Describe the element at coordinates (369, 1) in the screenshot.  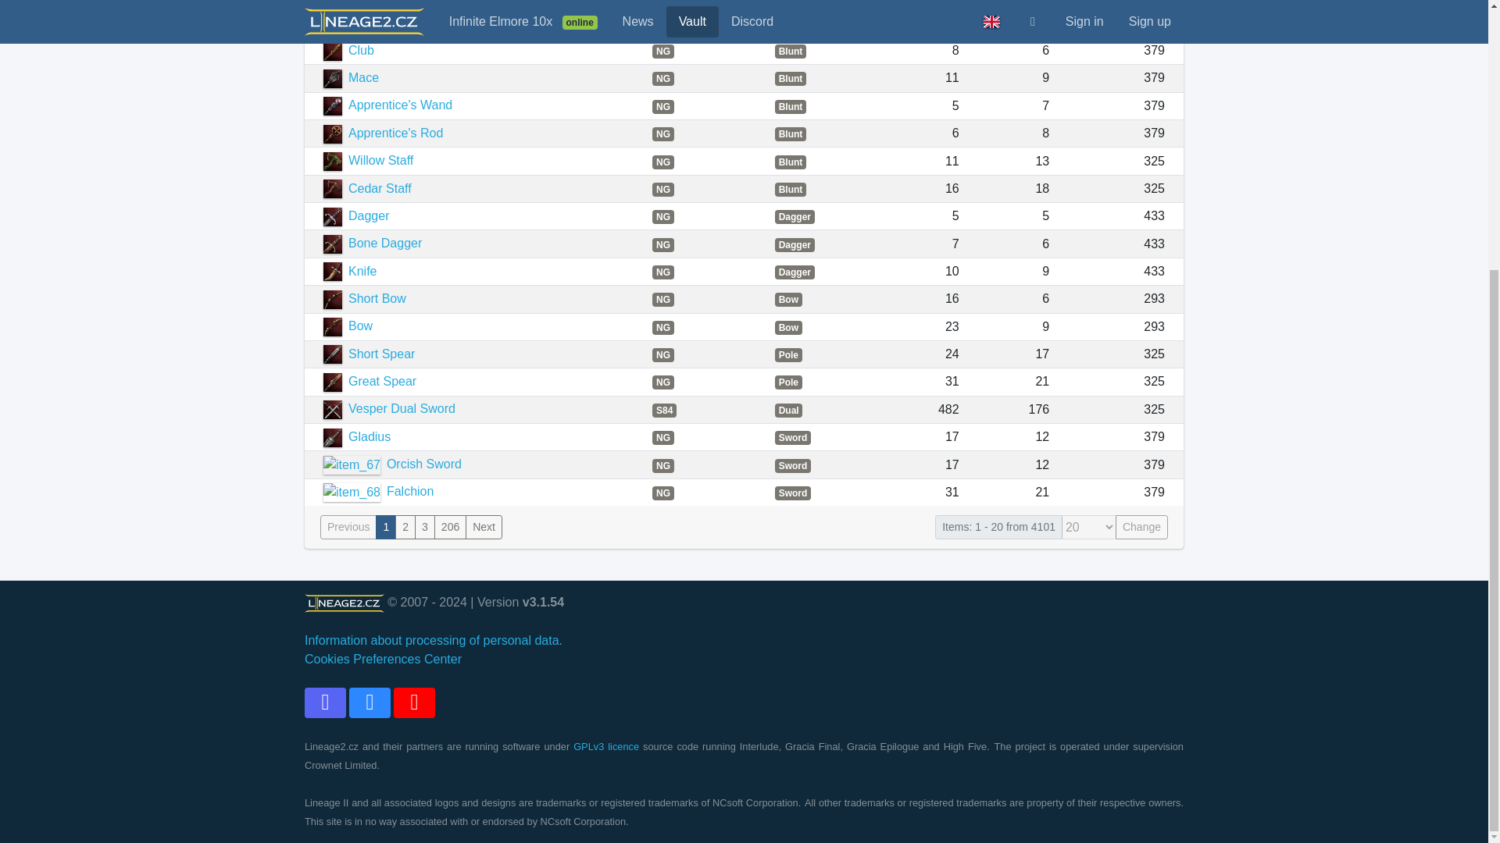
I see `Long Sword` at that location.